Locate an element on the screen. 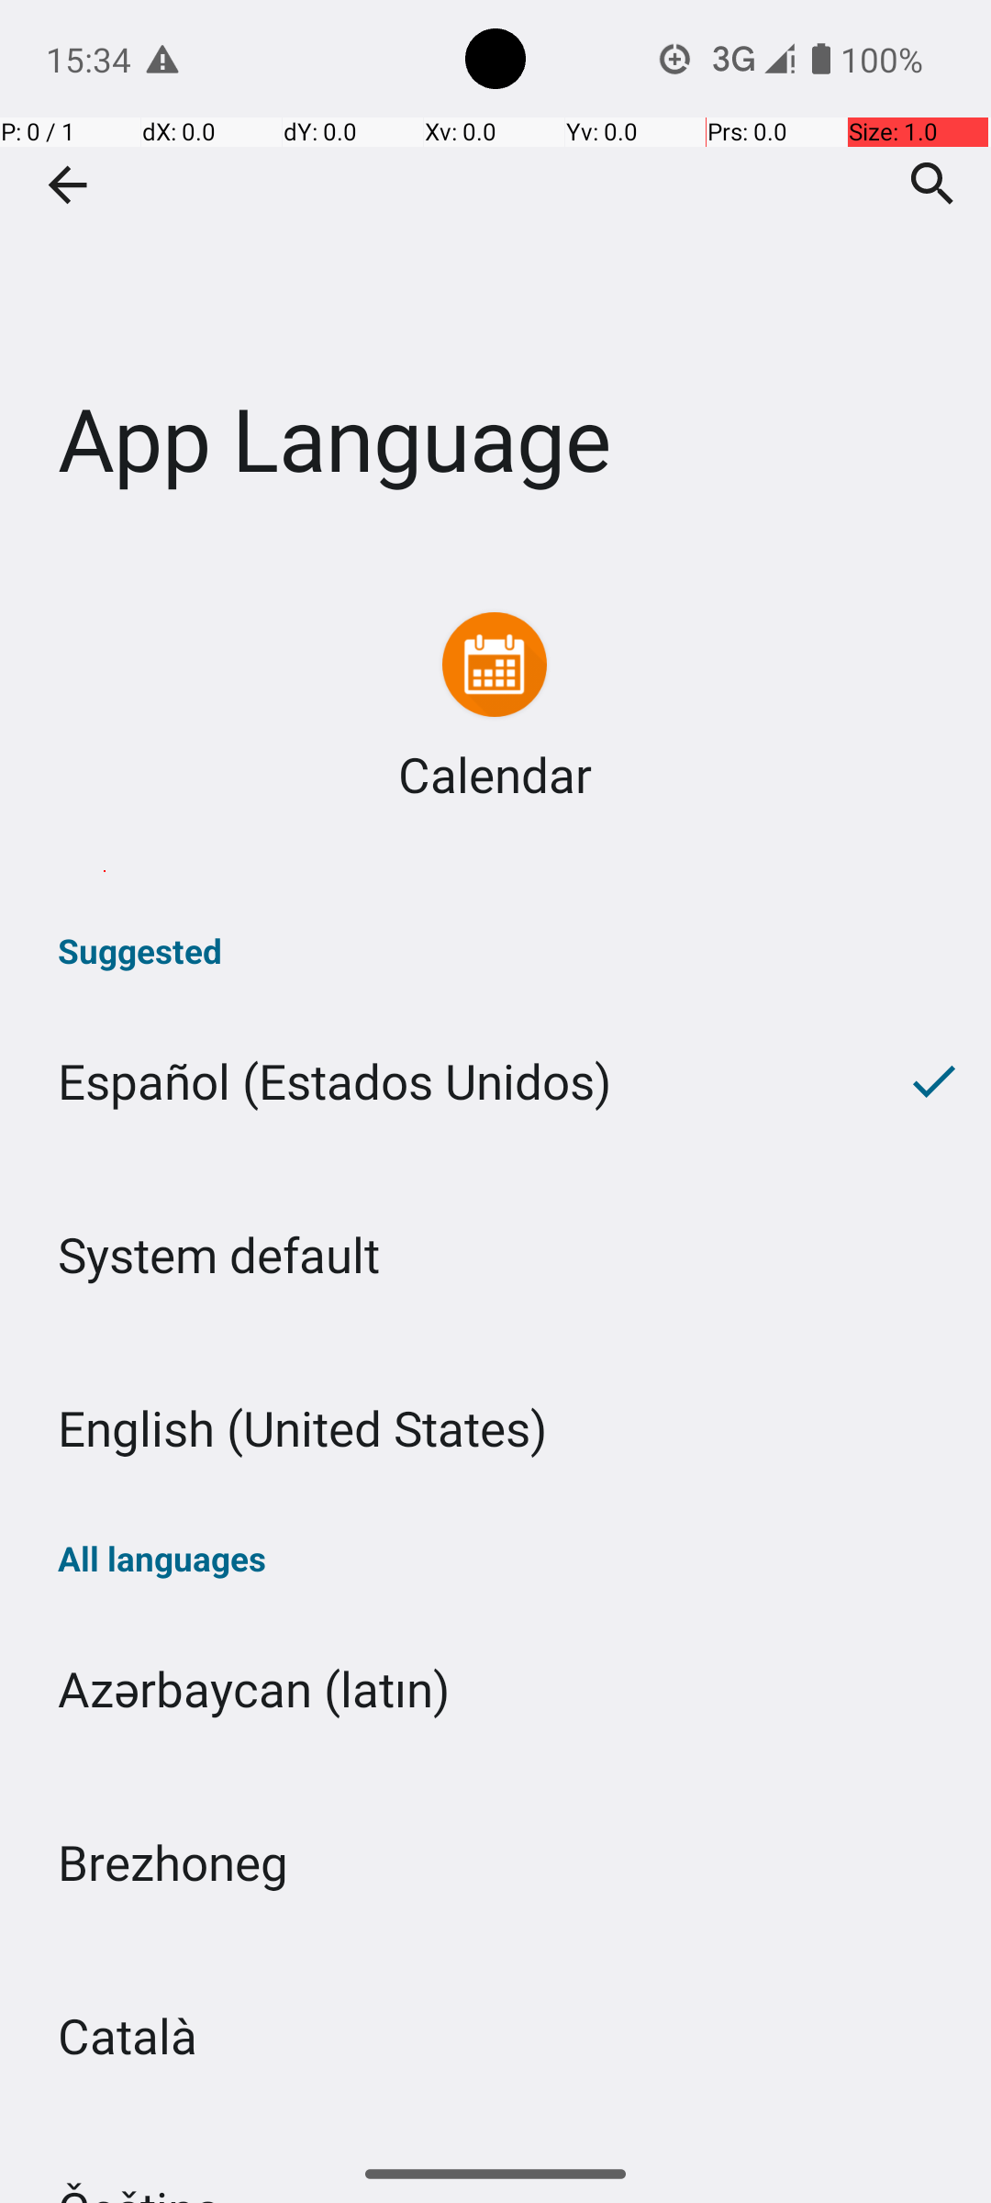 The height and width of the screenshot is (2203, 991). Brezhoneg is located at coordinates (495, 1862).